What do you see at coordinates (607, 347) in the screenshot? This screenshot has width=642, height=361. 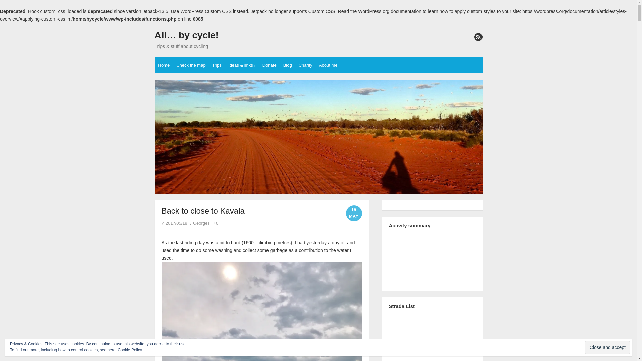 I see `Close and accept` at bounding box center [607, 347].